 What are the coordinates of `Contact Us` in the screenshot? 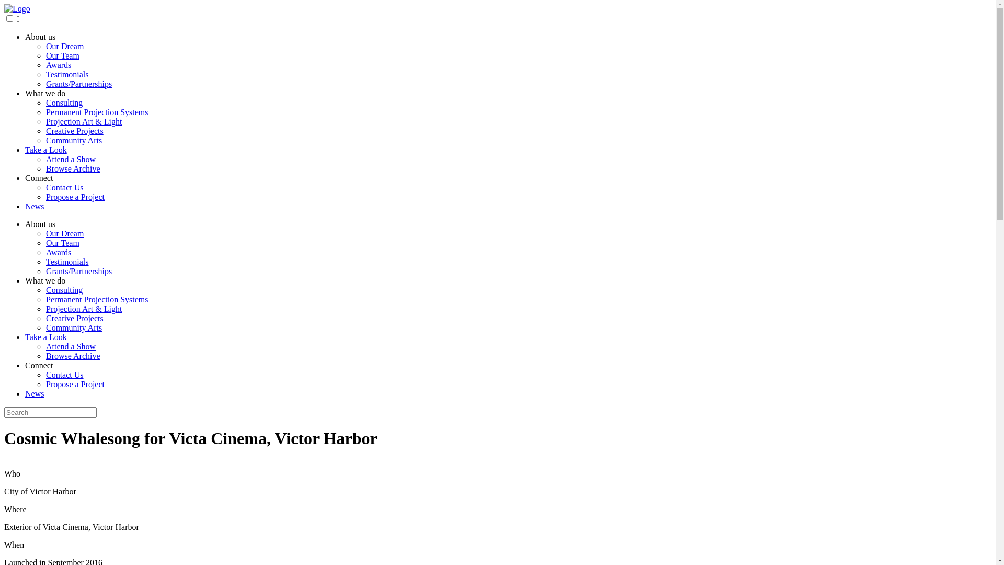 It's located at (65, 375).